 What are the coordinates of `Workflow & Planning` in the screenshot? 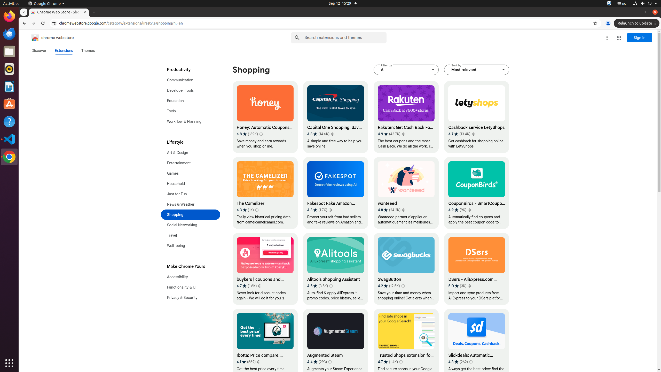 It's located at (191, 121).